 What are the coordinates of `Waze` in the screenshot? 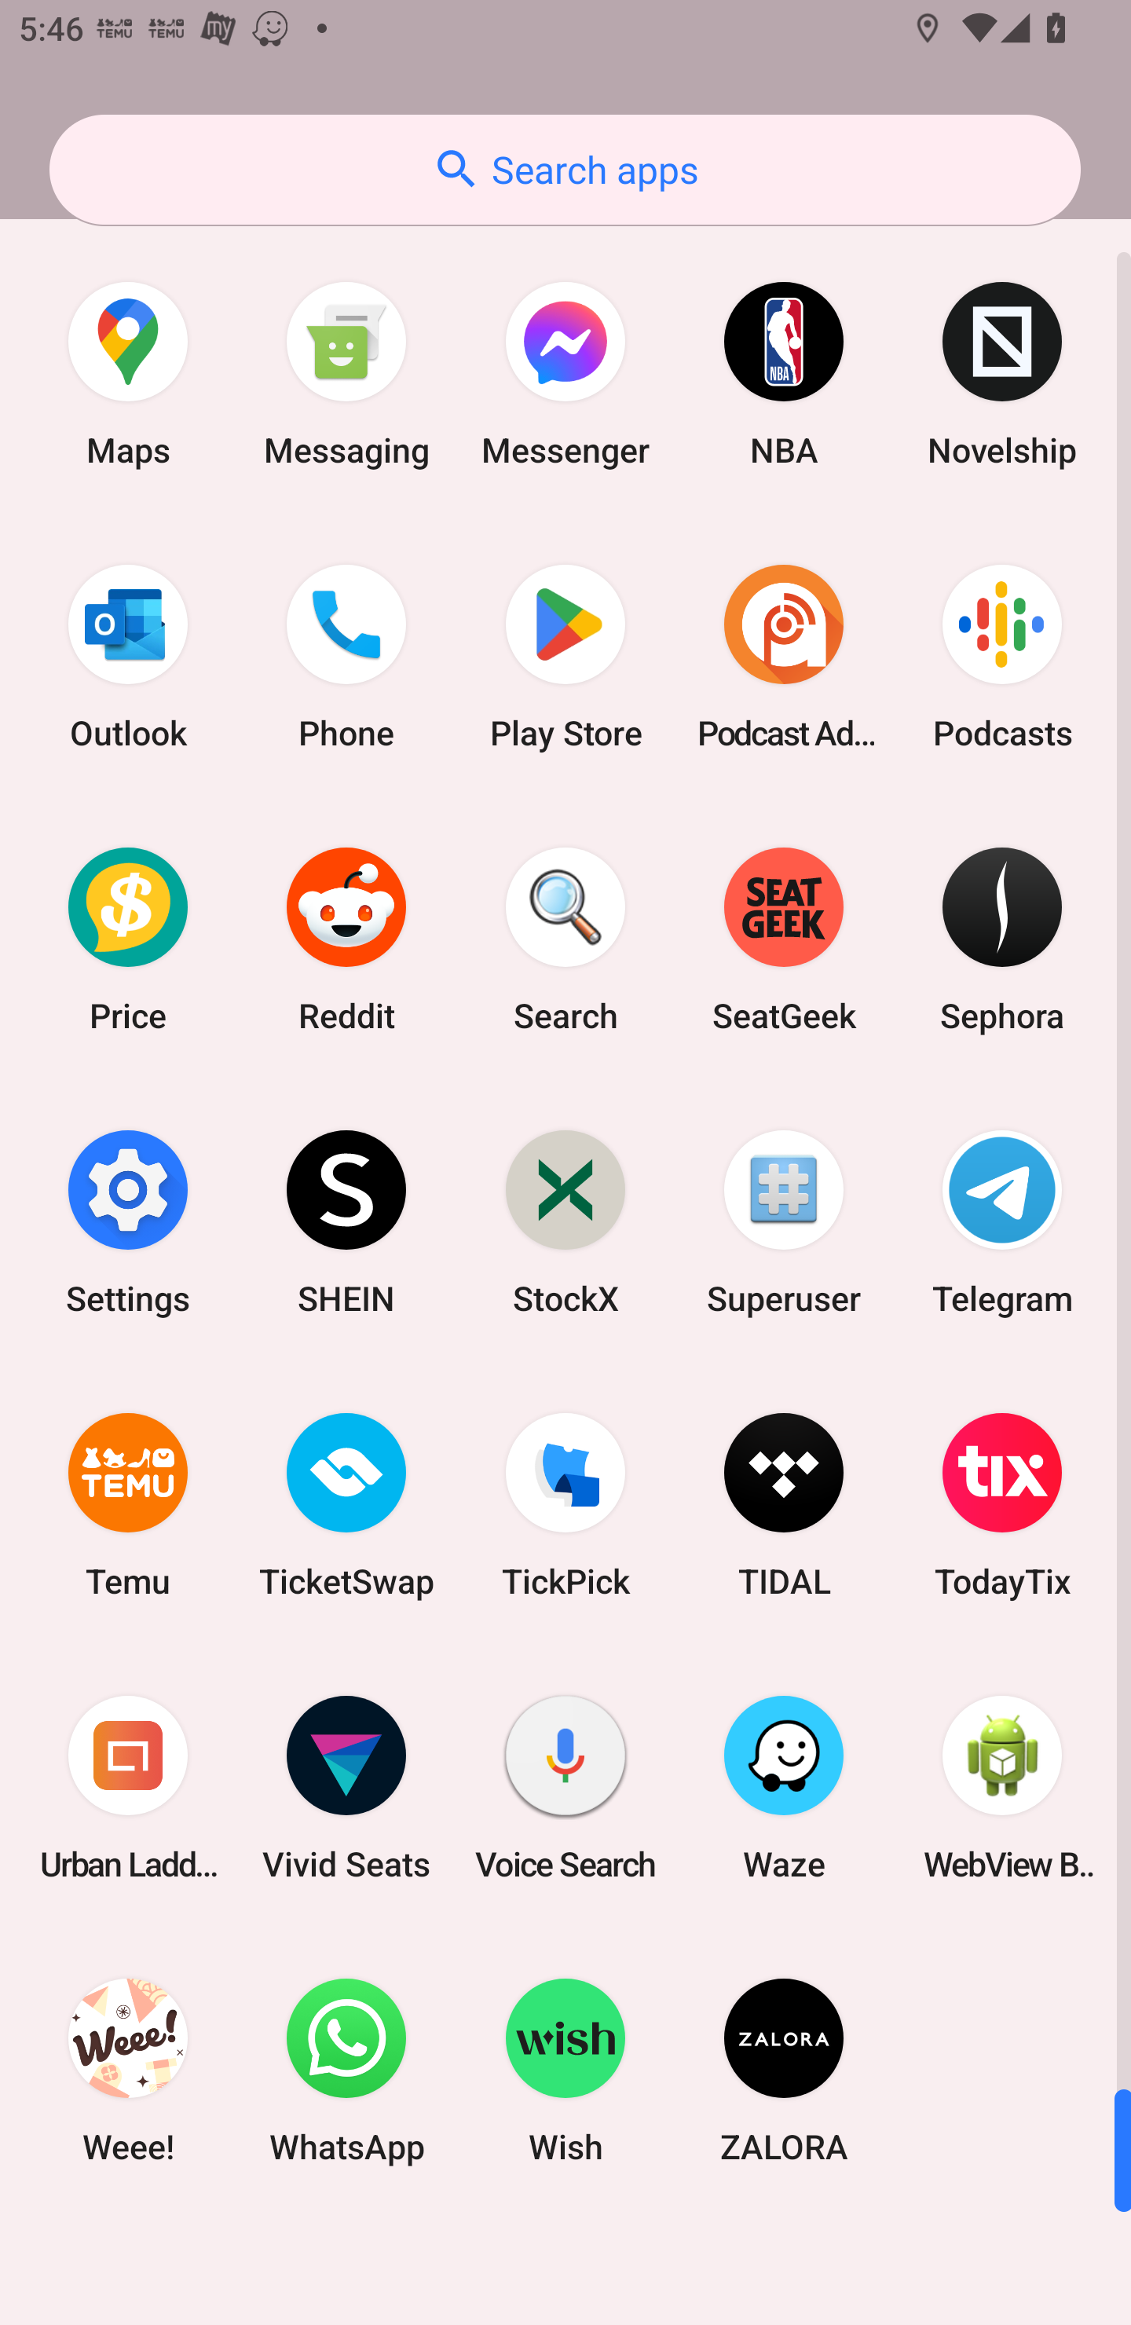 It's located at (784, 1788).